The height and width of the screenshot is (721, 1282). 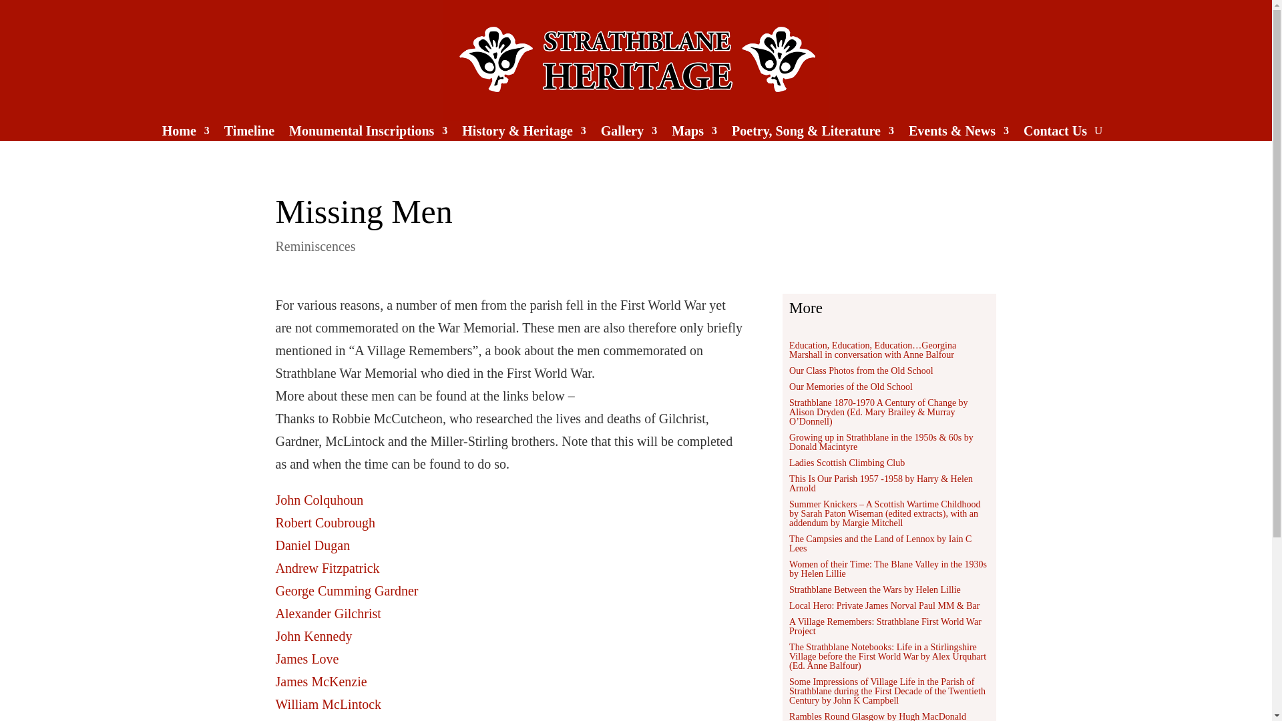 I want to click on Reminiscences, so click(x=315, y=246).